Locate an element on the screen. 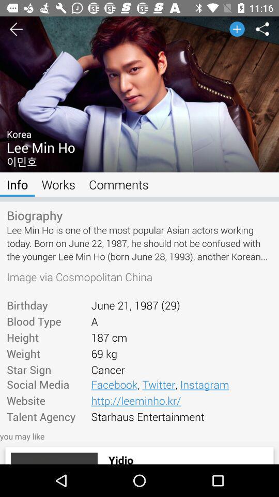  scroll until the http://leeminho.kr/ icon is located at coordinates (181, 400).